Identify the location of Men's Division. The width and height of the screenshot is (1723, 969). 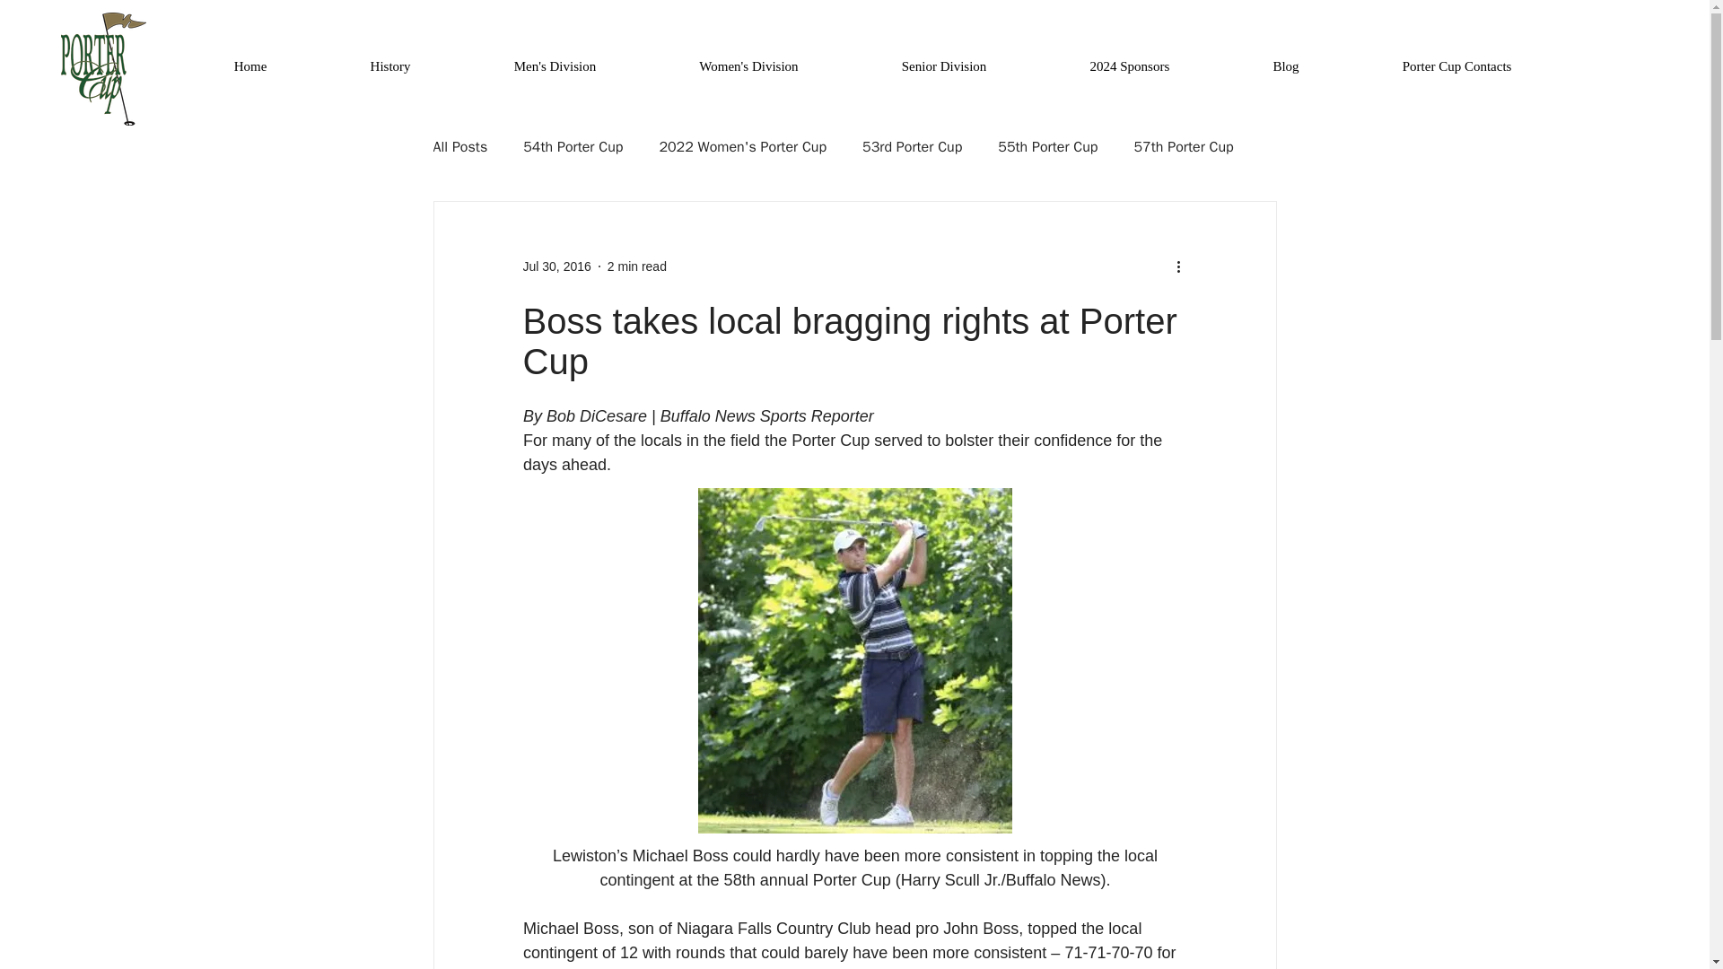
(555, 66).